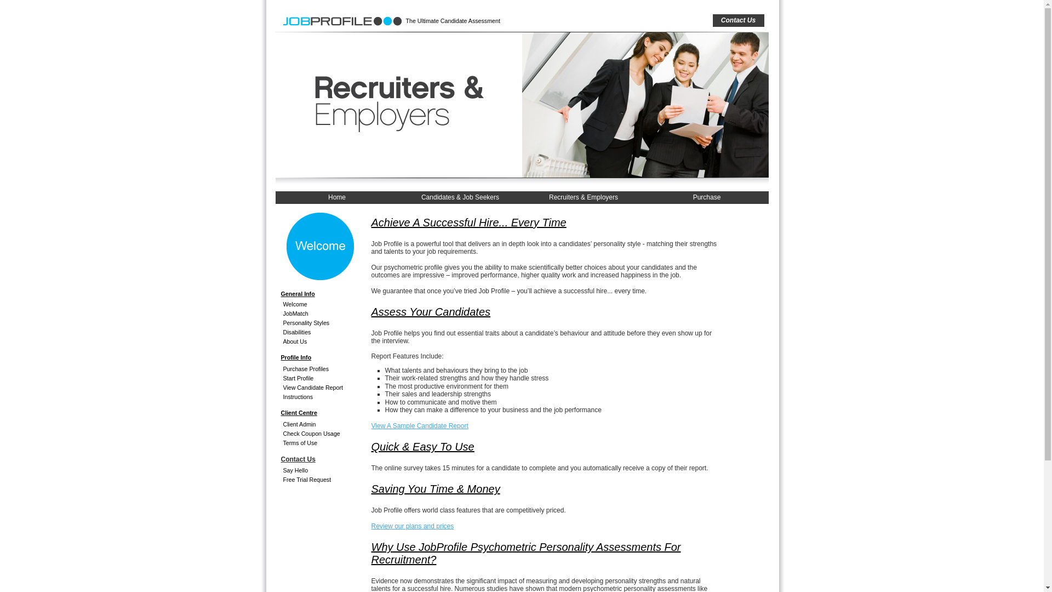  Describe the element at coordinates (311, 443) in the screenshot. I see `Terms of Use` at that location.